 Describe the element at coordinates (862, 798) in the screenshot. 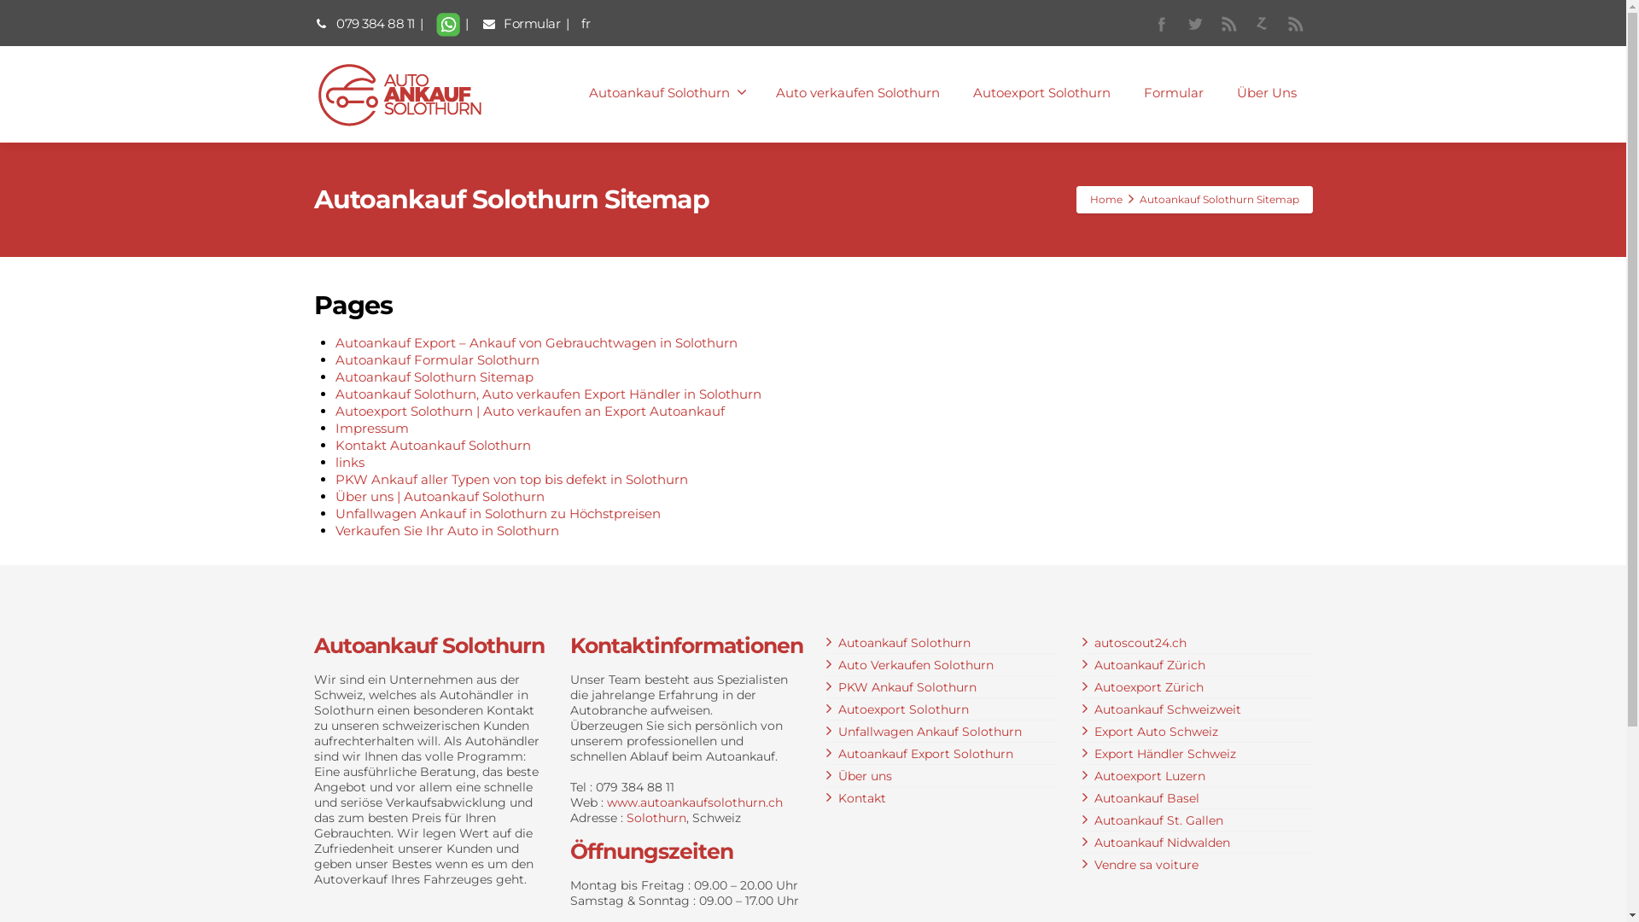

I see `Kontakt` at that location.